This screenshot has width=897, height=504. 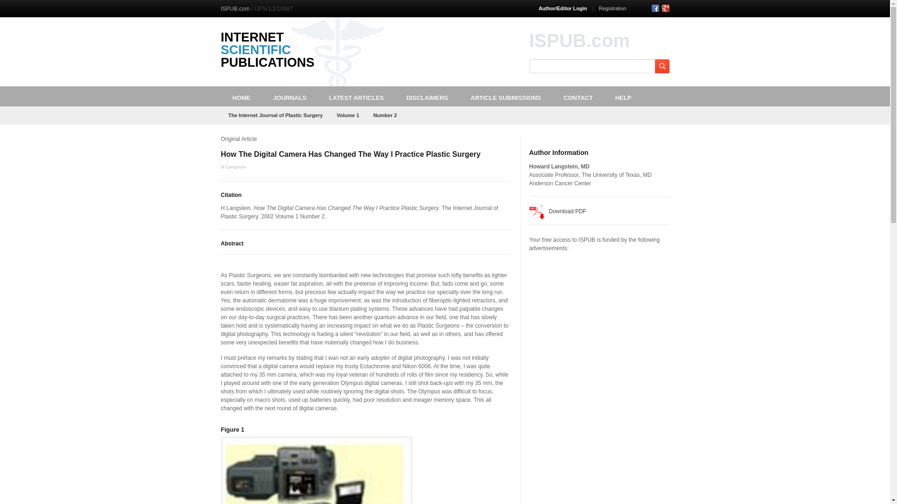 I want to click on LATEST ARTICLES, so click(x=356, y=96).